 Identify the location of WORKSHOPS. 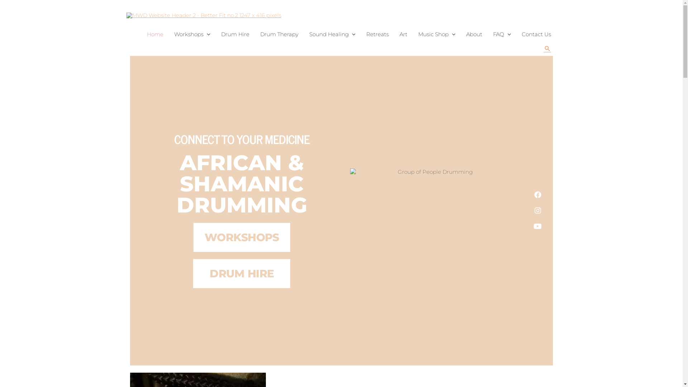
(242, 237).